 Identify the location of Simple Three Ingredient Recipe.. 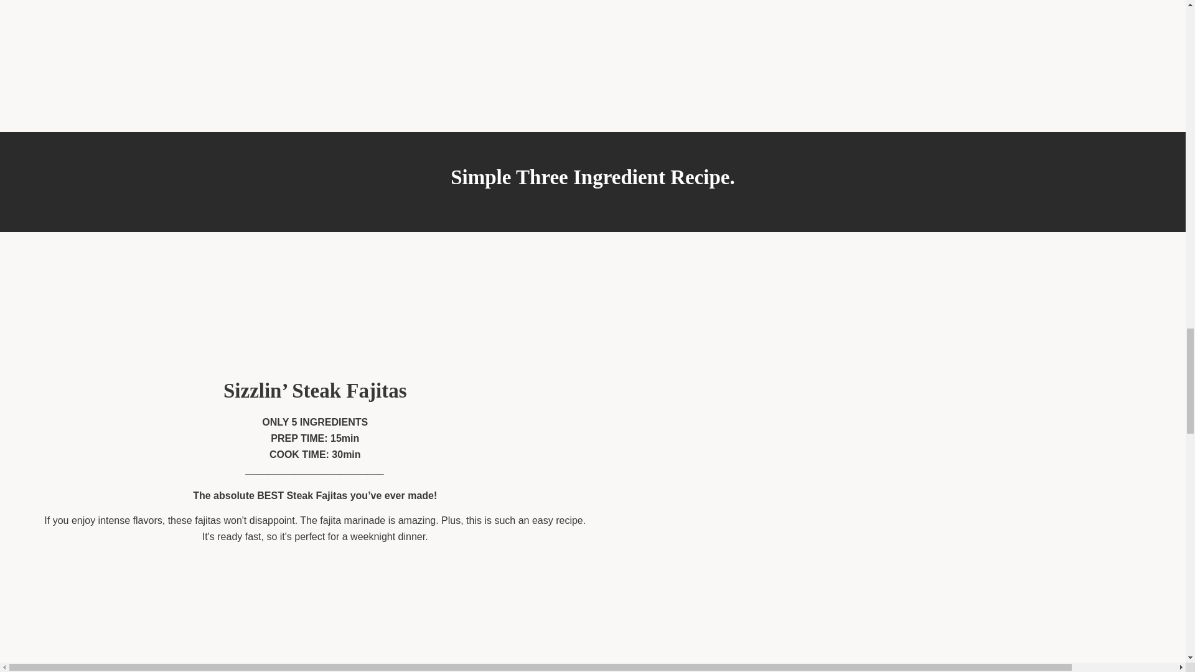
(593, 182).